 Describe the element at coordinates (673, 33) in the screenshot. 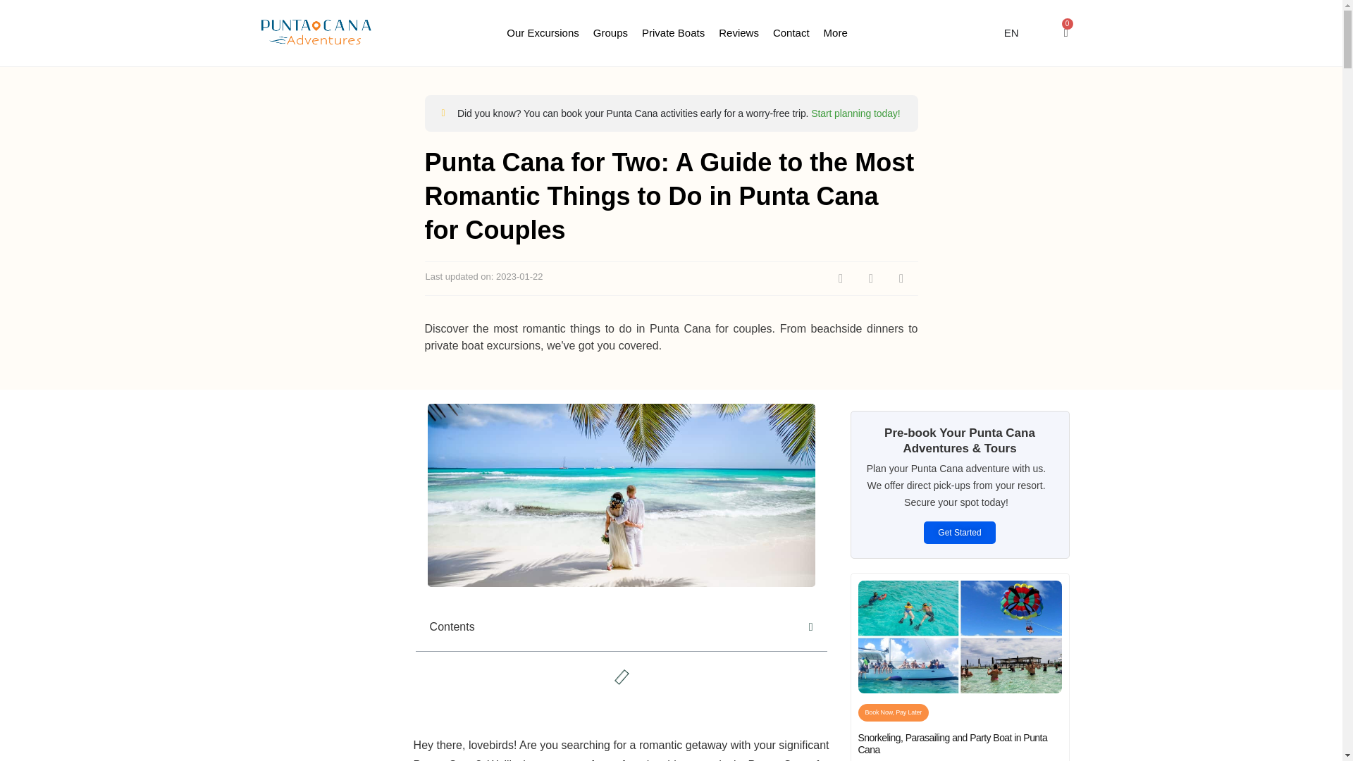

I see `Private Boats` at that location.